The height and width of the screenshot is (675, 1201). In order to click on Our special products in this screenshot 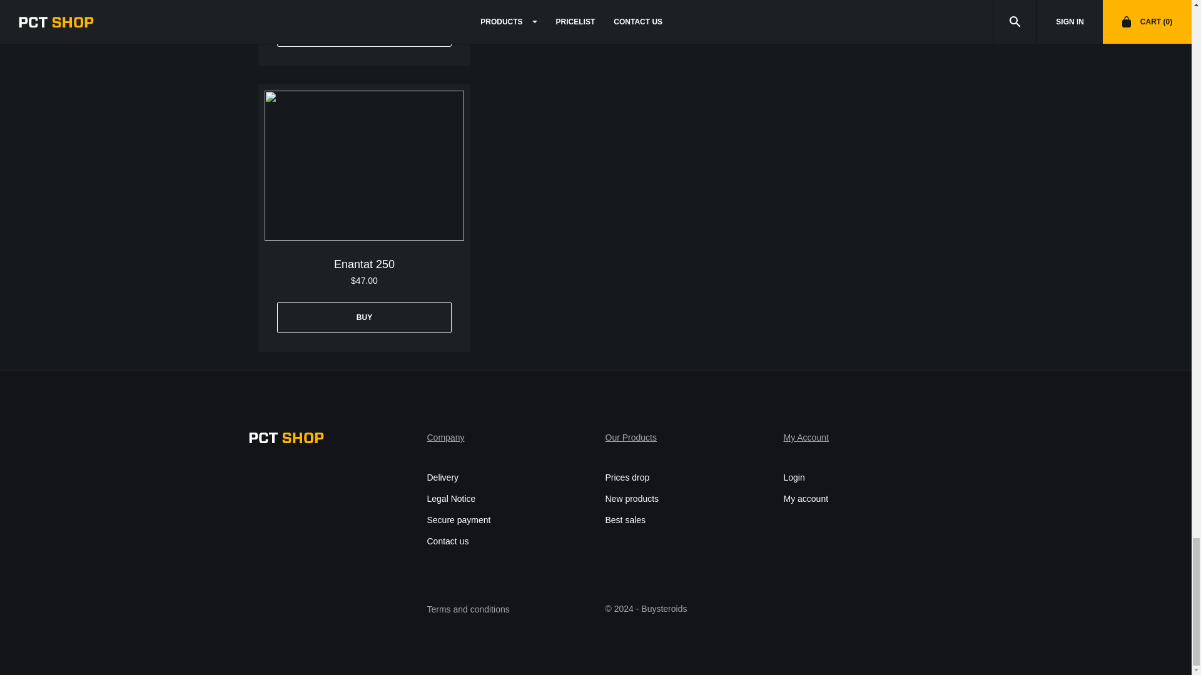, I will do `click(627, 477)`.